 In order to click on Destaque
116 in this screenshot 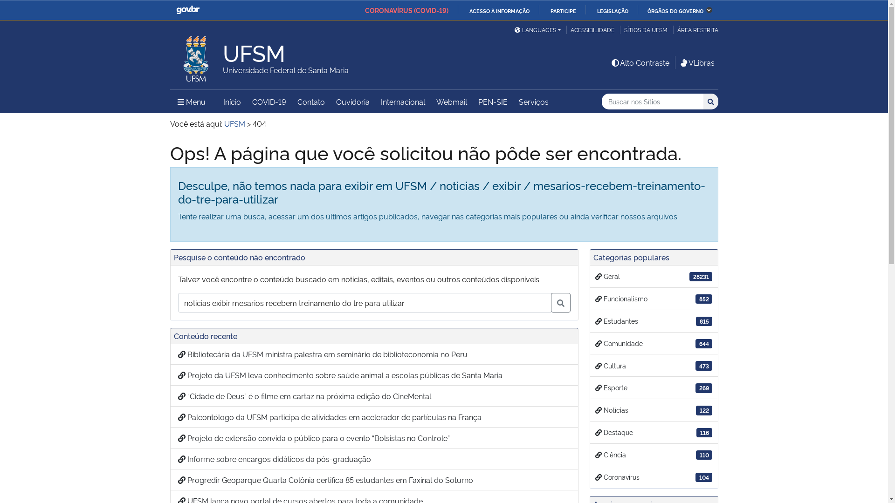, I will do `click(654, 432)`.